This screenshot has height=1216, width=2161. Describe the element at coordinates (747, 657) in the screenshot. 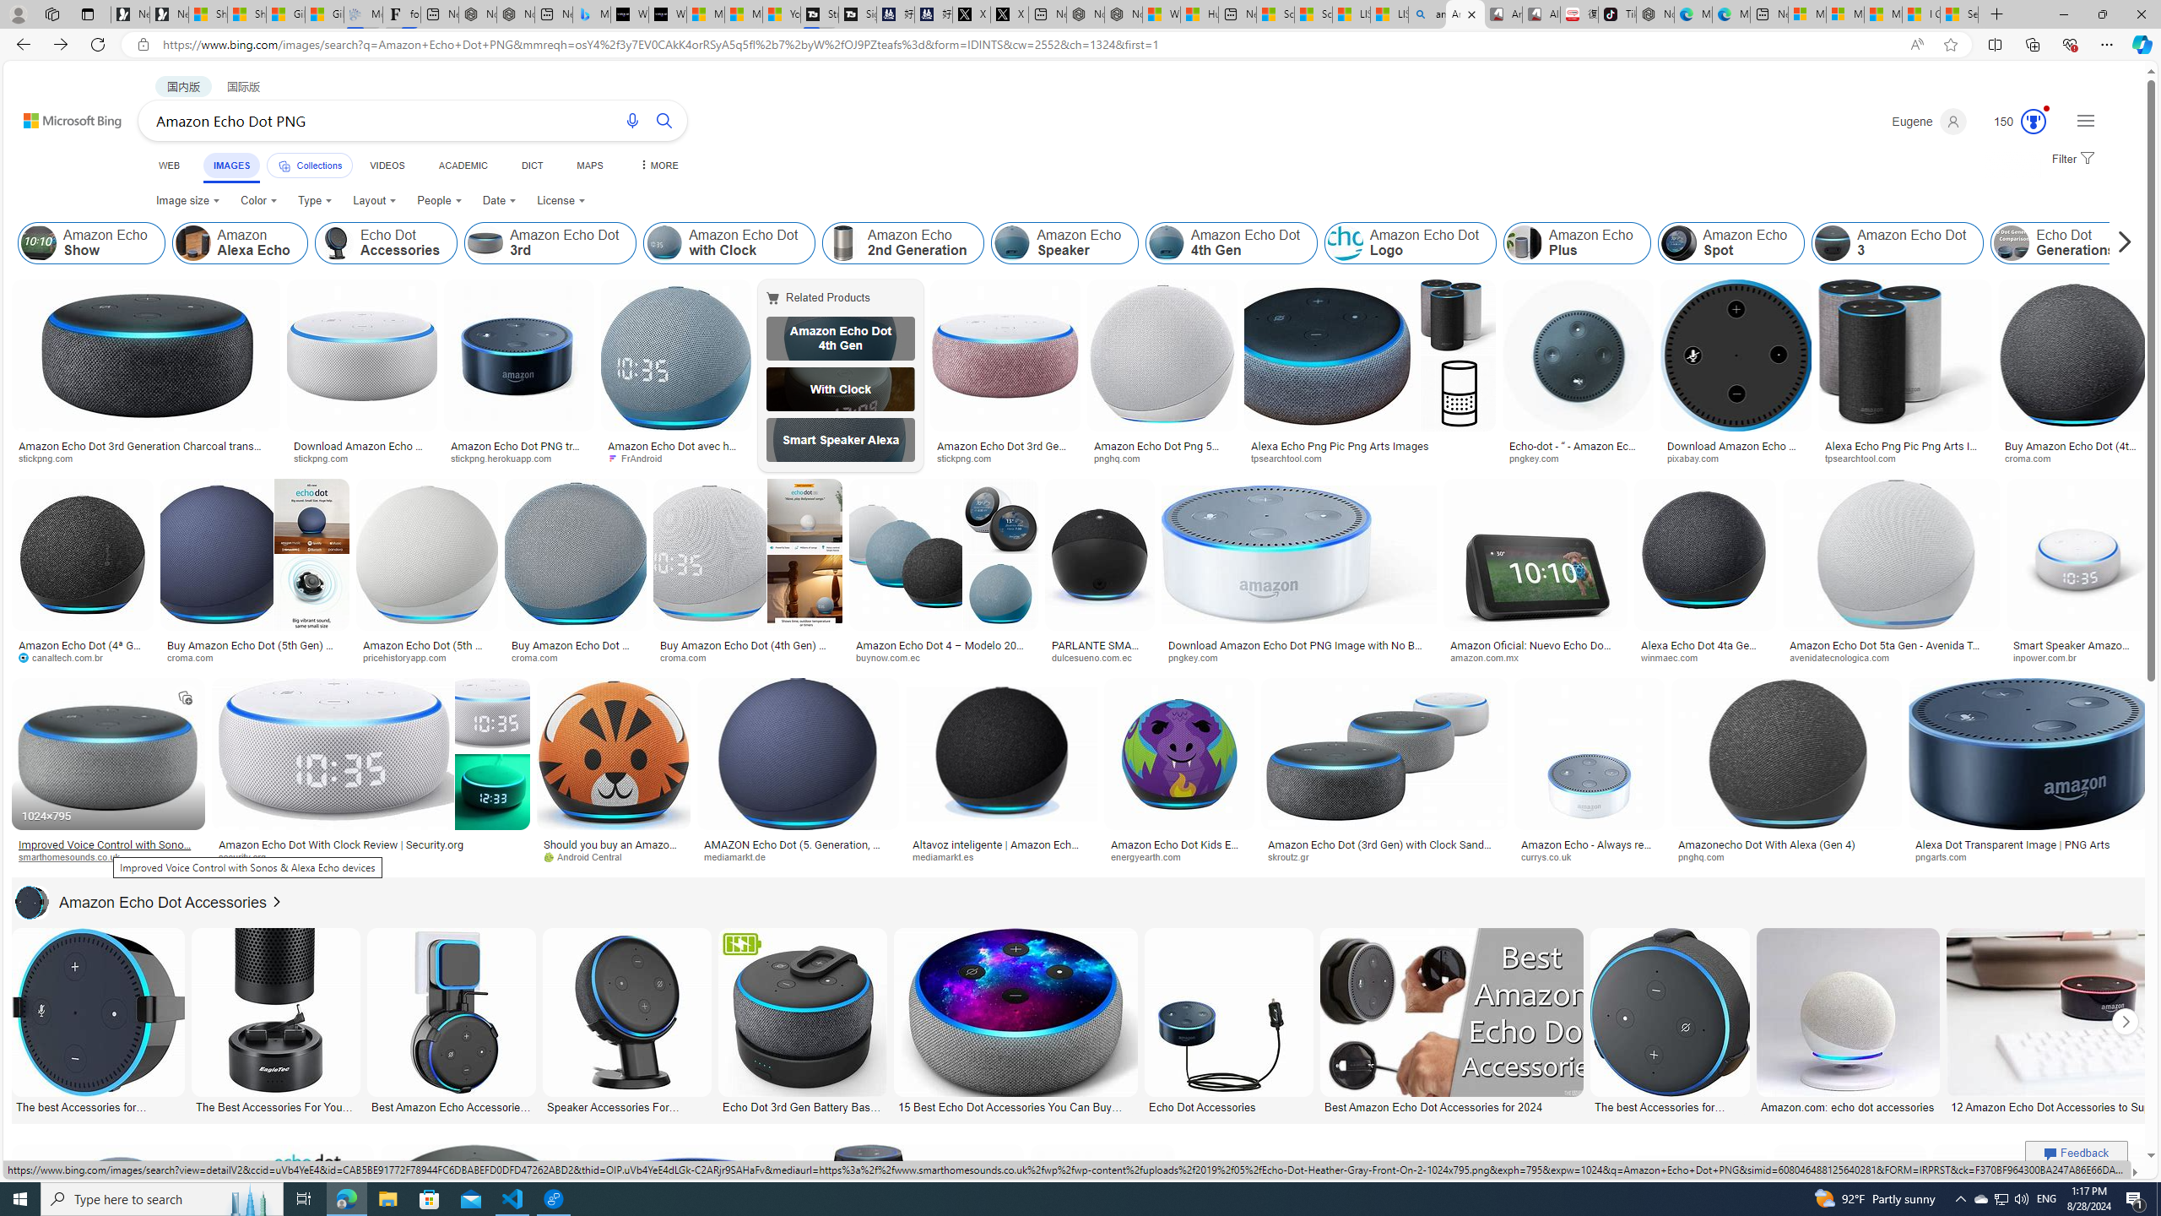

I see `croma.com` at that location.